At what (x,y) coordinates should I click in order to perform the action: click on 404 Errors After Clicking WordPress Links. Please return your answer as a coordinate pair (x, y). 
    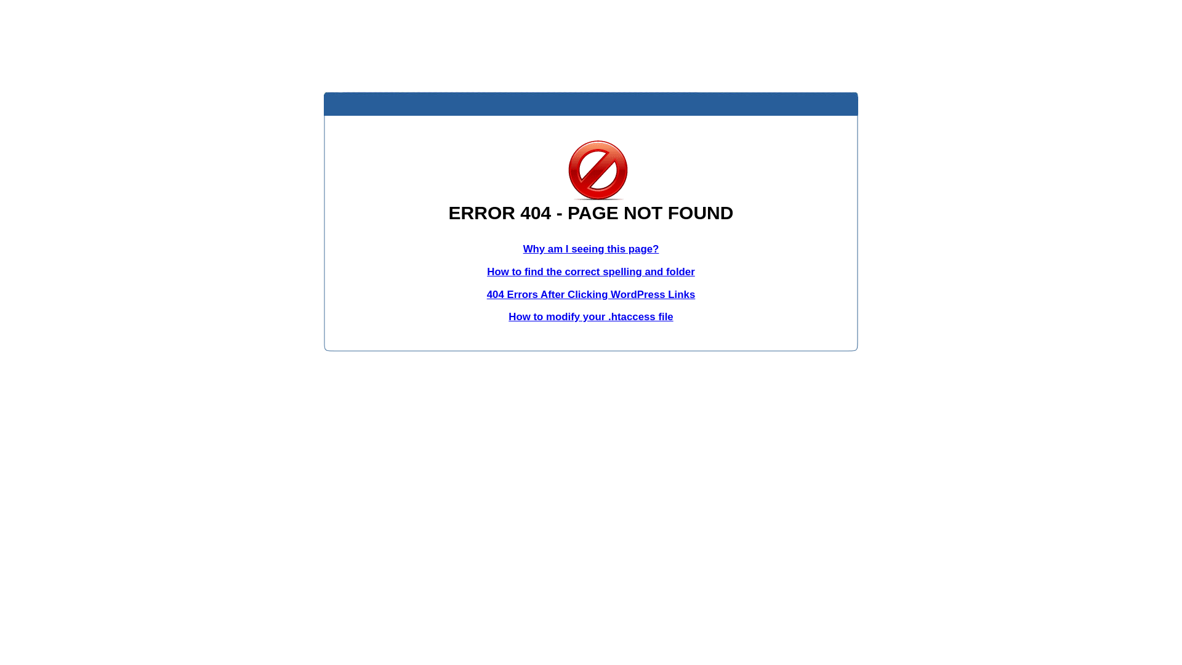
    Looking at the image, I should click on (591, 294).